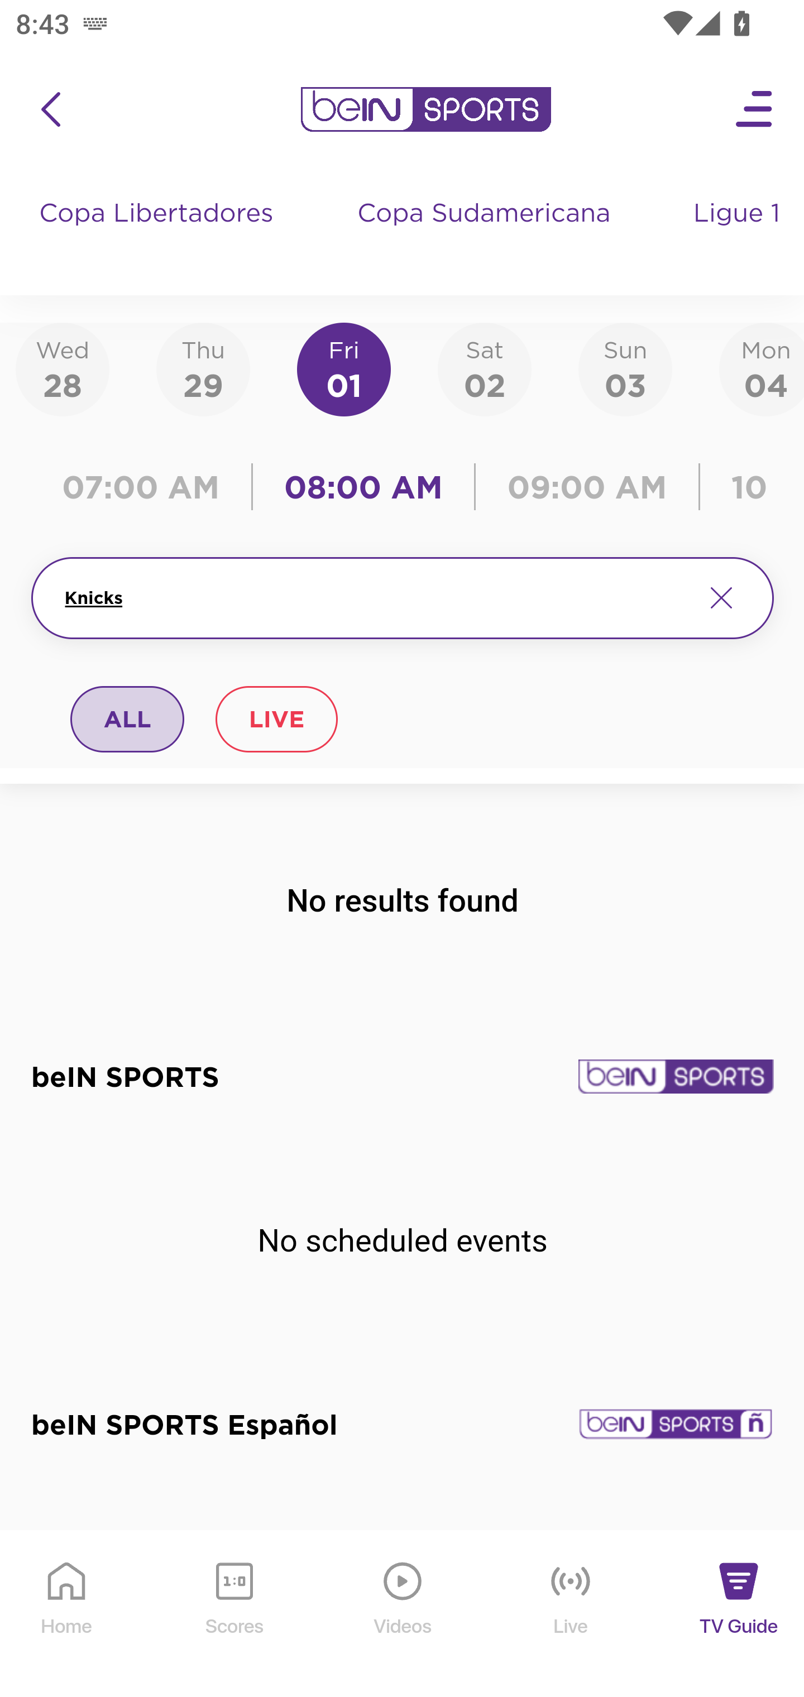 The width and height of the screenshot is (804, 1697). Describe the element at coordinates (159, 234) in the screenshot. I see `Copa Libertadores` at that location.